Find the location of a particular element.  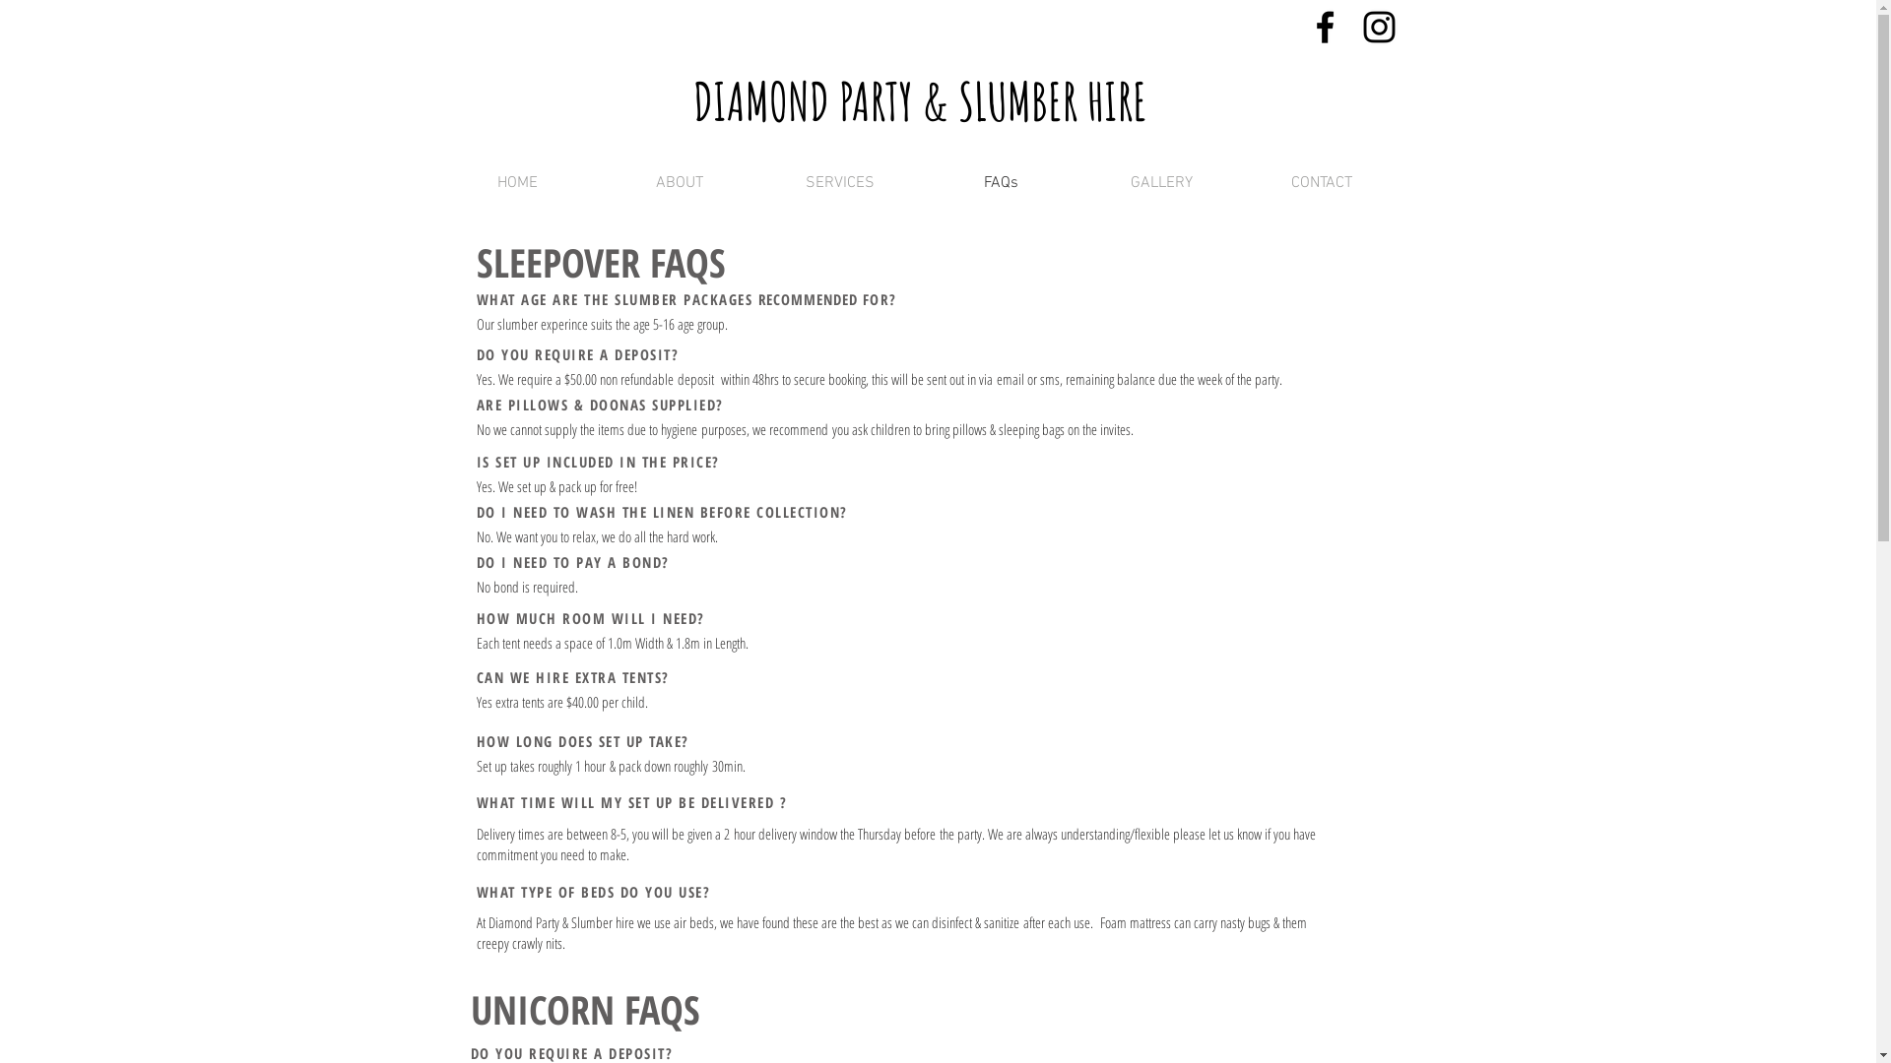

HOME is located at coordinates (518, 183).